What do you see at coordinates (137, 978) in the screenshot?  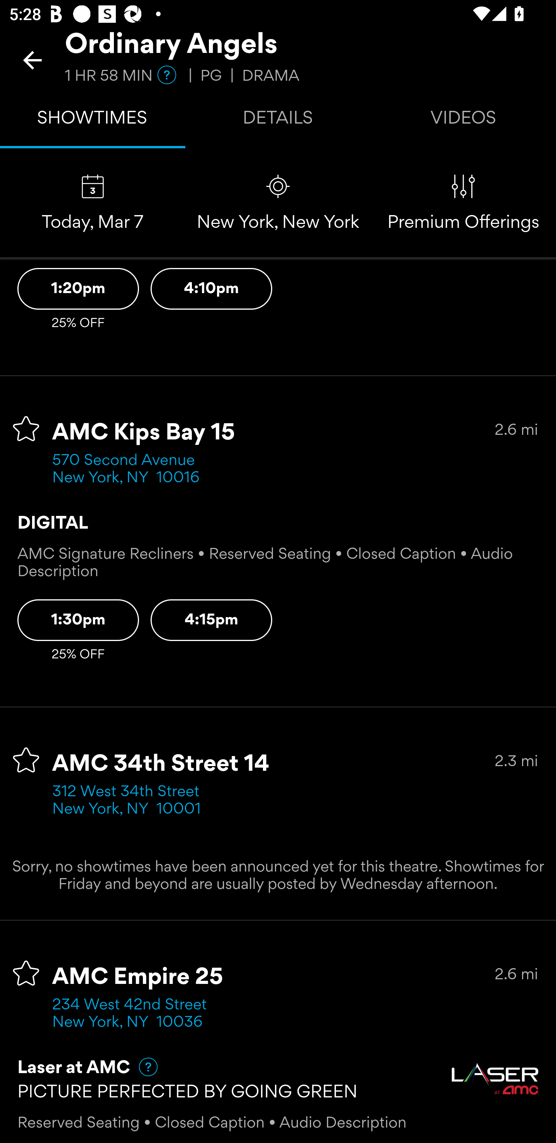 I see `AMC Empire 25` at bounding box center [137, 978].